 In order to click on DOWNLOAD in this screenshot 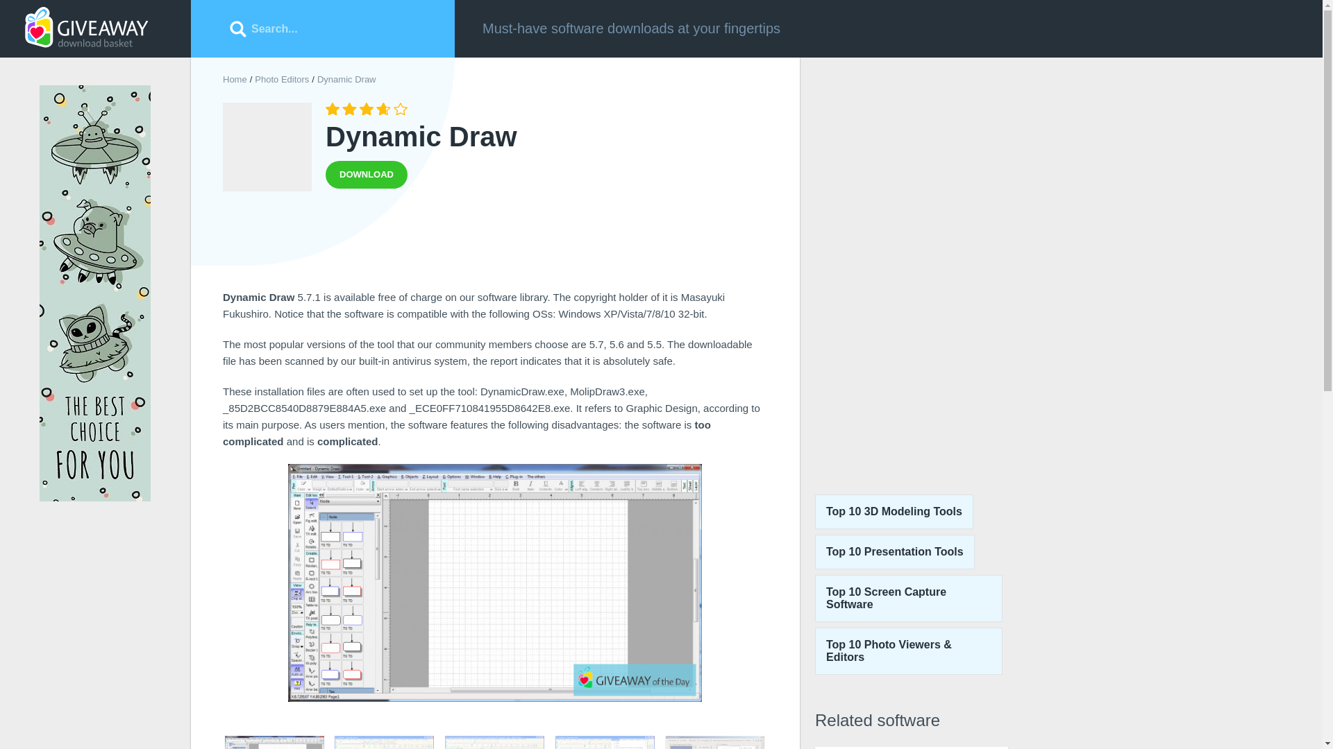, I will do `click(367, 175)`.